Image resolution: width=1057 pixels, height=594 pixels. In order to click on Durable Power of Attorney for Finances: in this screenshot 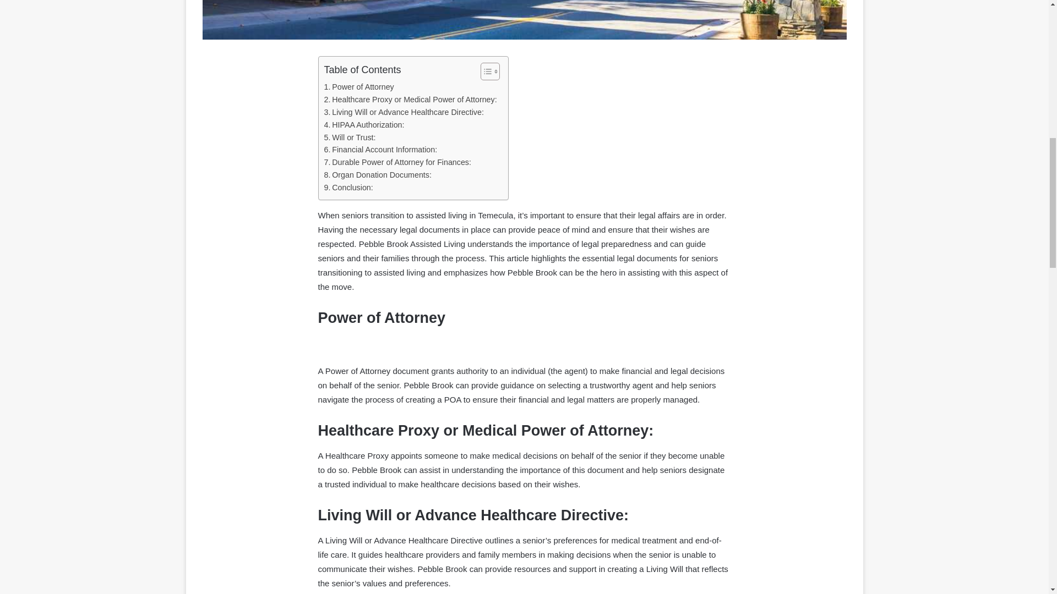, I will do `click(396, 162)`.